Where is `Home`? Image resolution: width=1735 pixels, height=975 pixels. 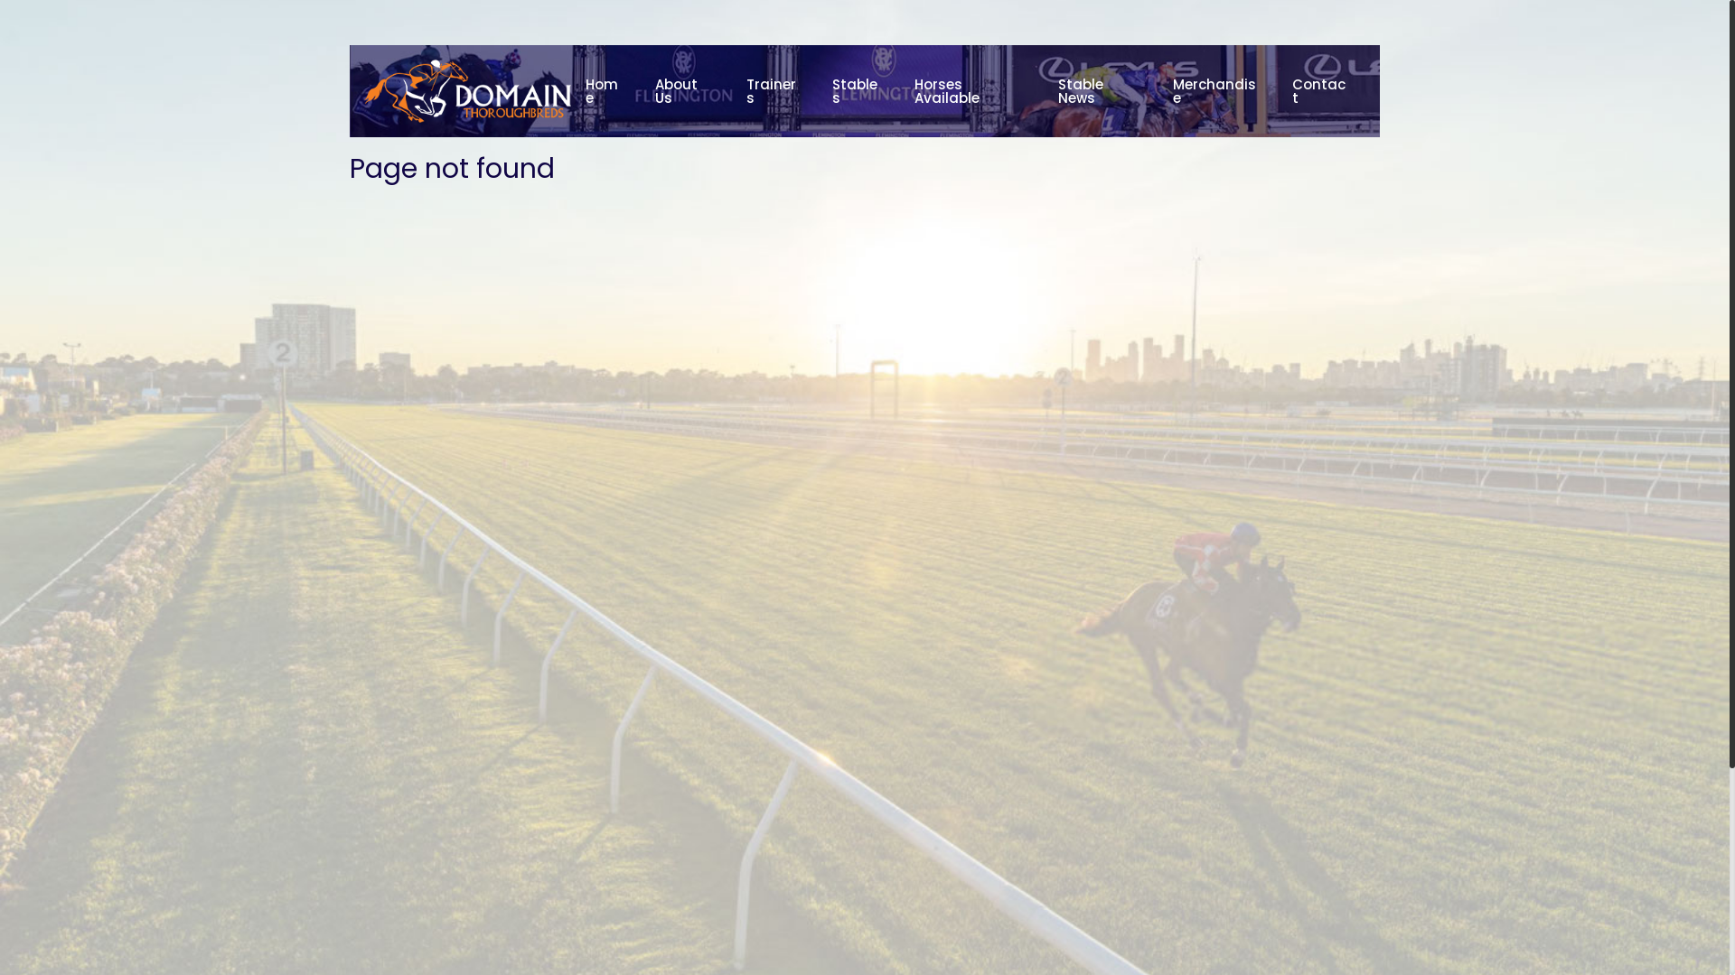
Home is located at coordinates (605, 90).